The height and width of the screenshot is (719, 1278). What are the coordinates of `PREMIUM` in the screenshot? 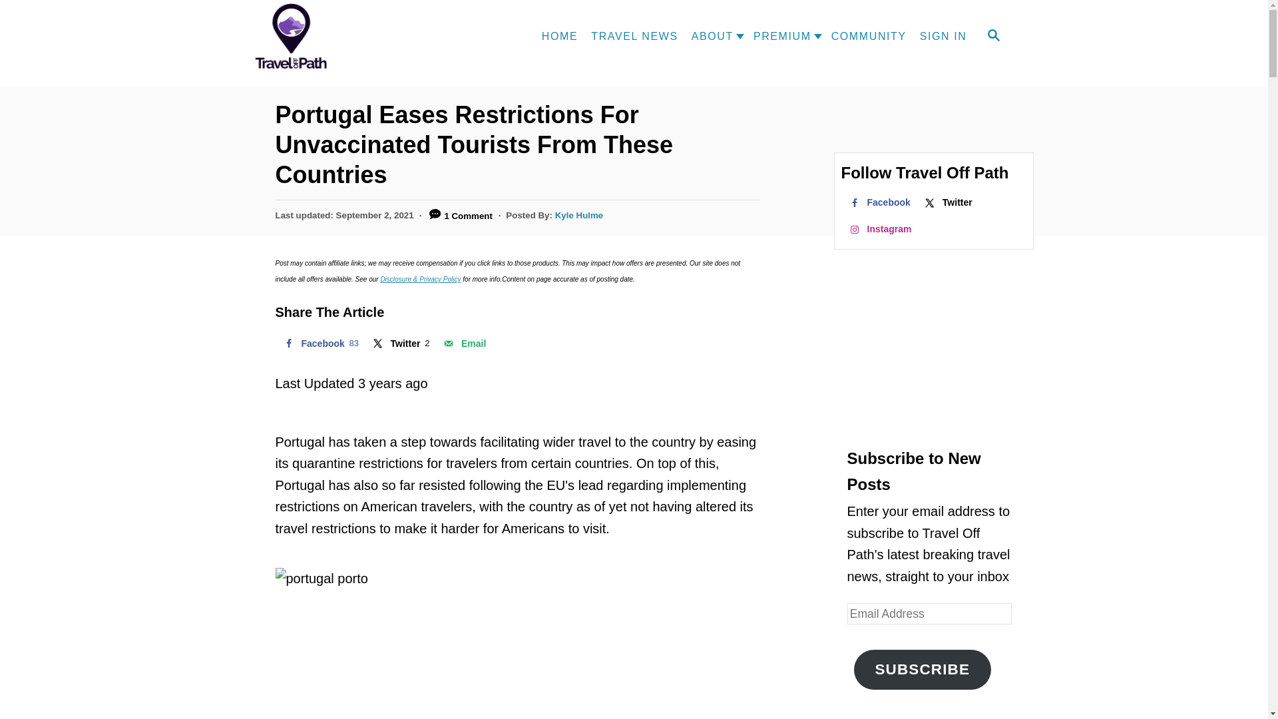 It's located at (779, 36).